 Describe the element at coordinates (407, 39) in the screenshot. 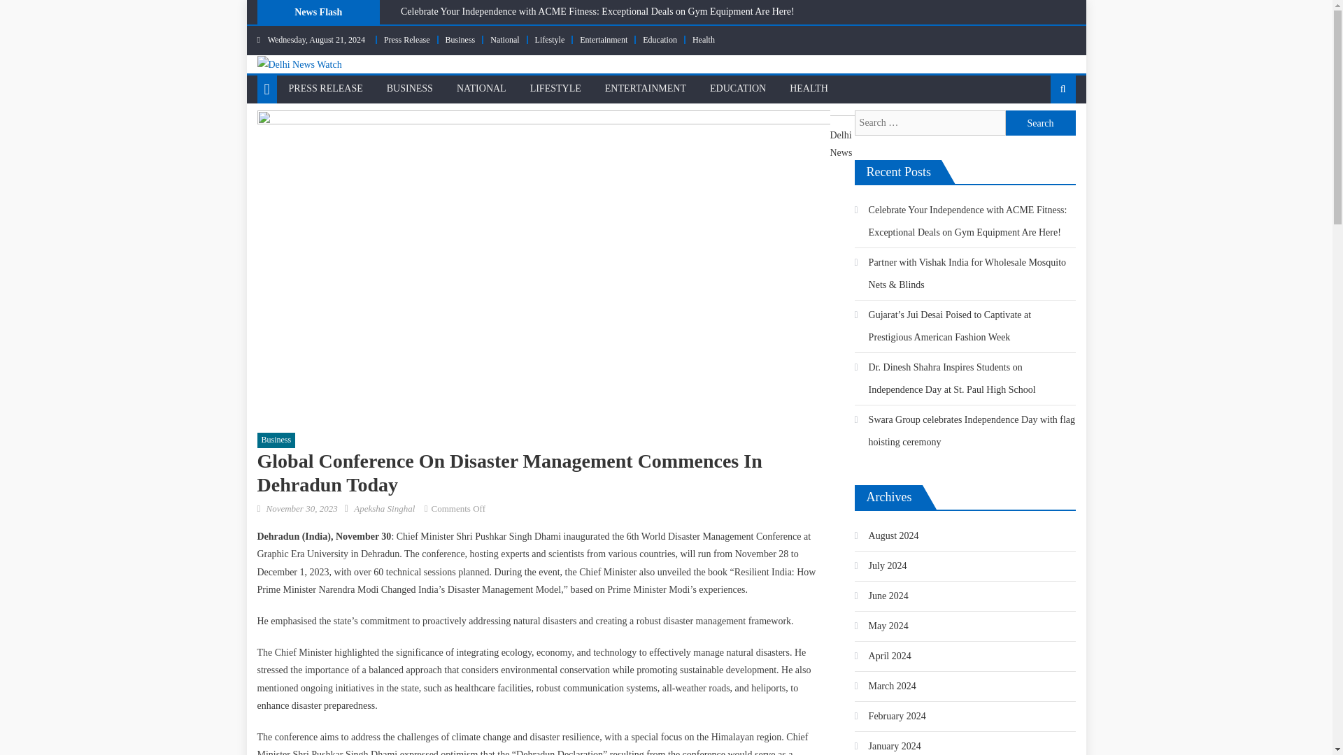

I see `Press Release` at that location.